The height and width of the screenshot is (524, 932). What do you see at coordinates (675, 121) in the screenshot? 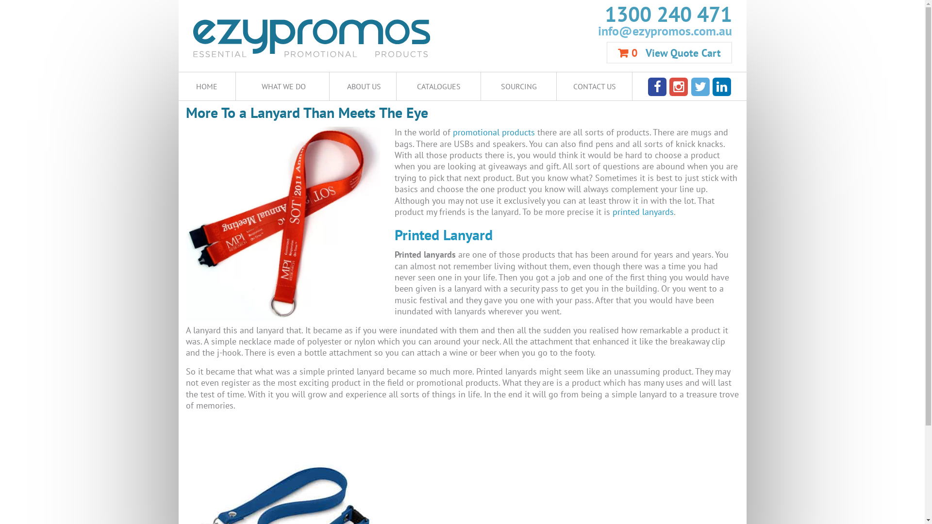
I see `Business Products` at bounding box center [675, 121].